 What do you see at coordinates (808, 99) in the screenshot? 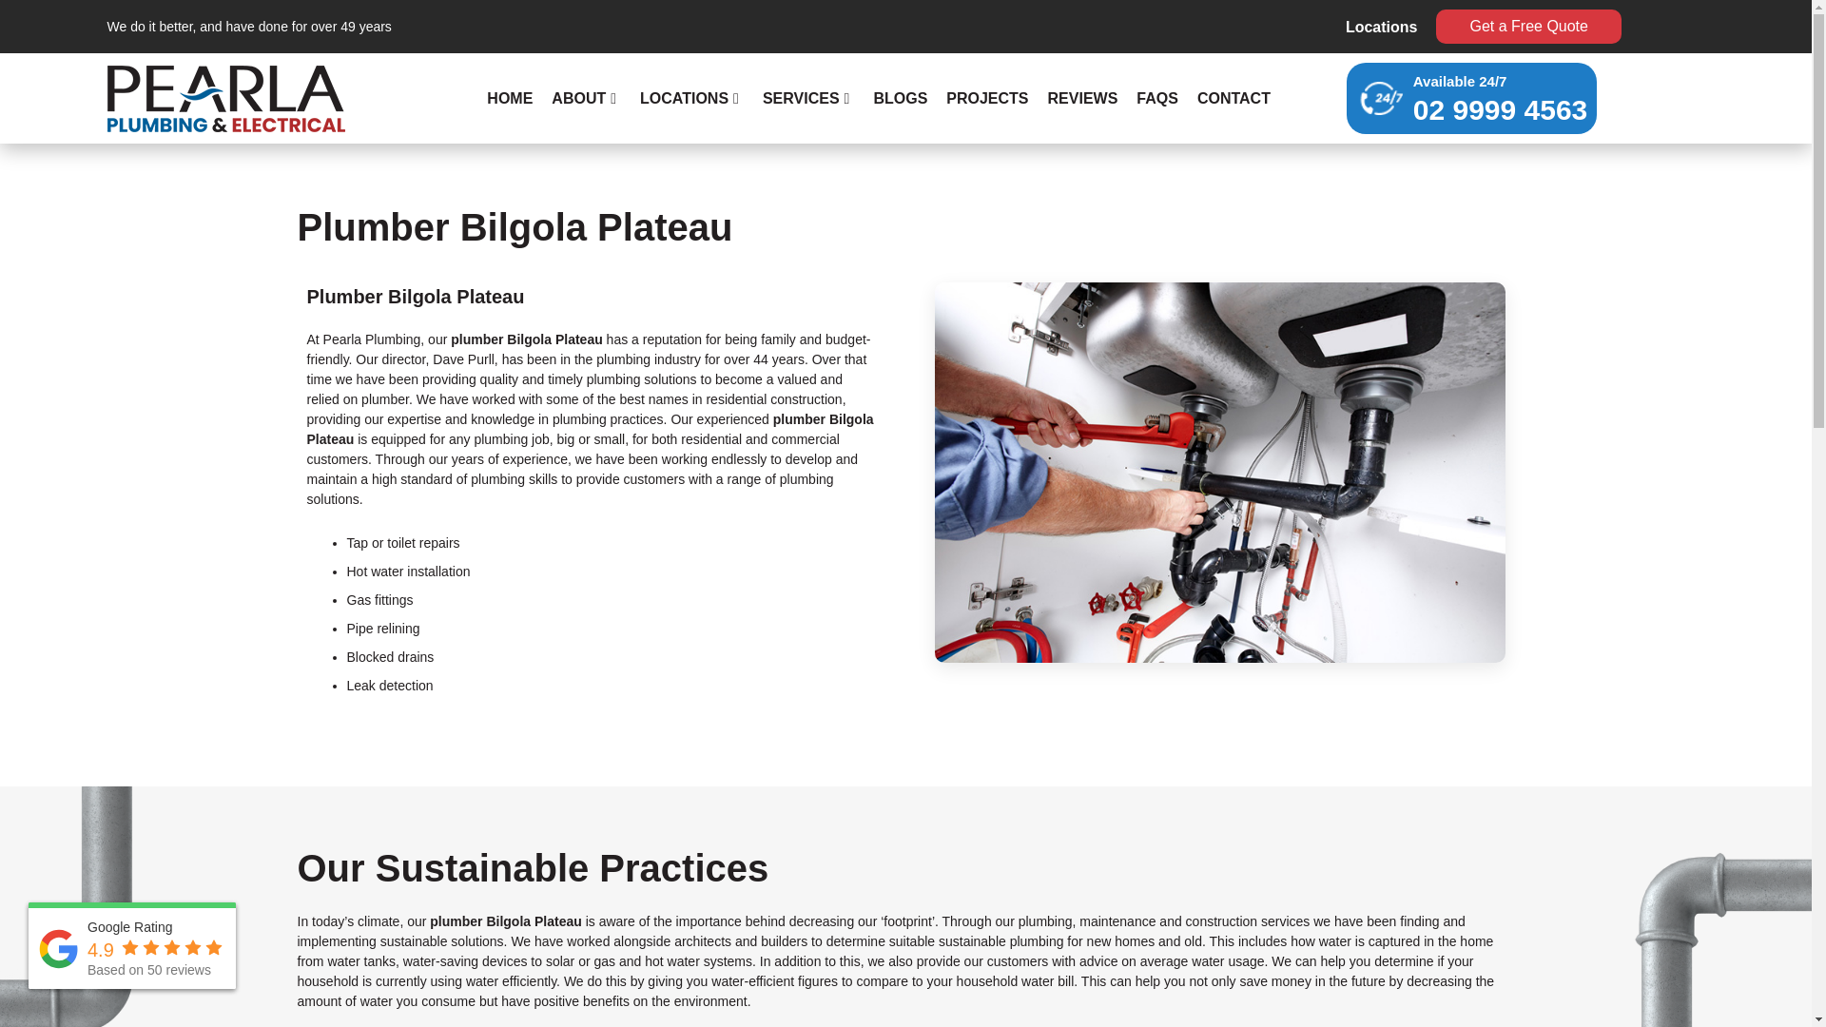
I see `SERVICES` at bounding box center [808, 99].